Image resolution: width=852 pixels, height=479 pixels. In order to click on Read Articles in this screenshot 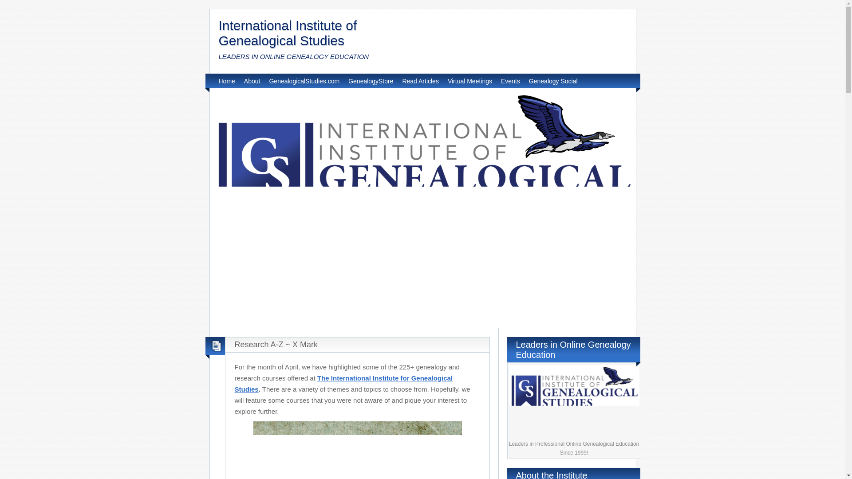, I will do `click(420, 81)`.